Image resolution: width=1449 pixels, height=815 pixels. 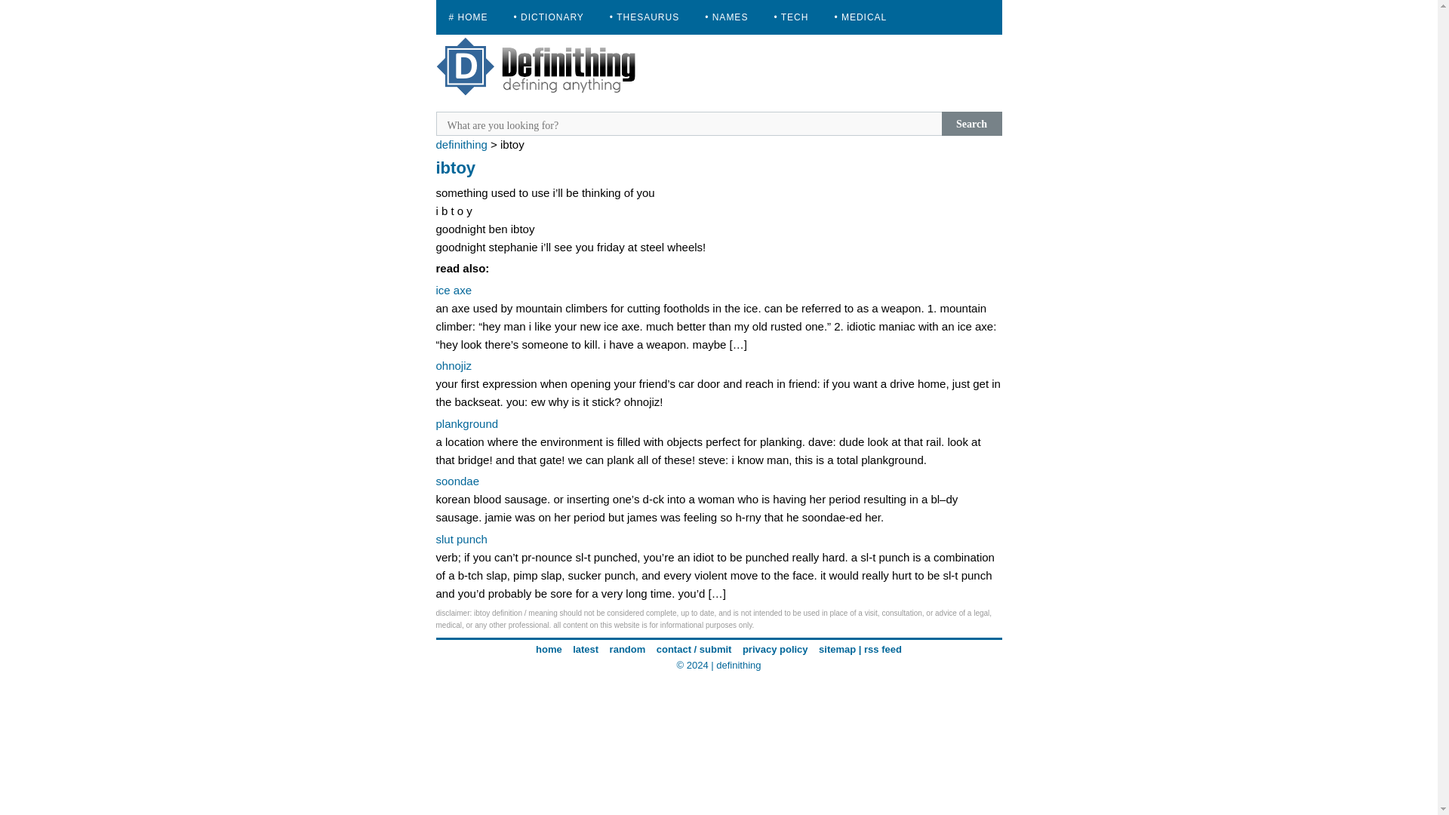 I want to click on ohnojiz, so click(x=454, y=365).